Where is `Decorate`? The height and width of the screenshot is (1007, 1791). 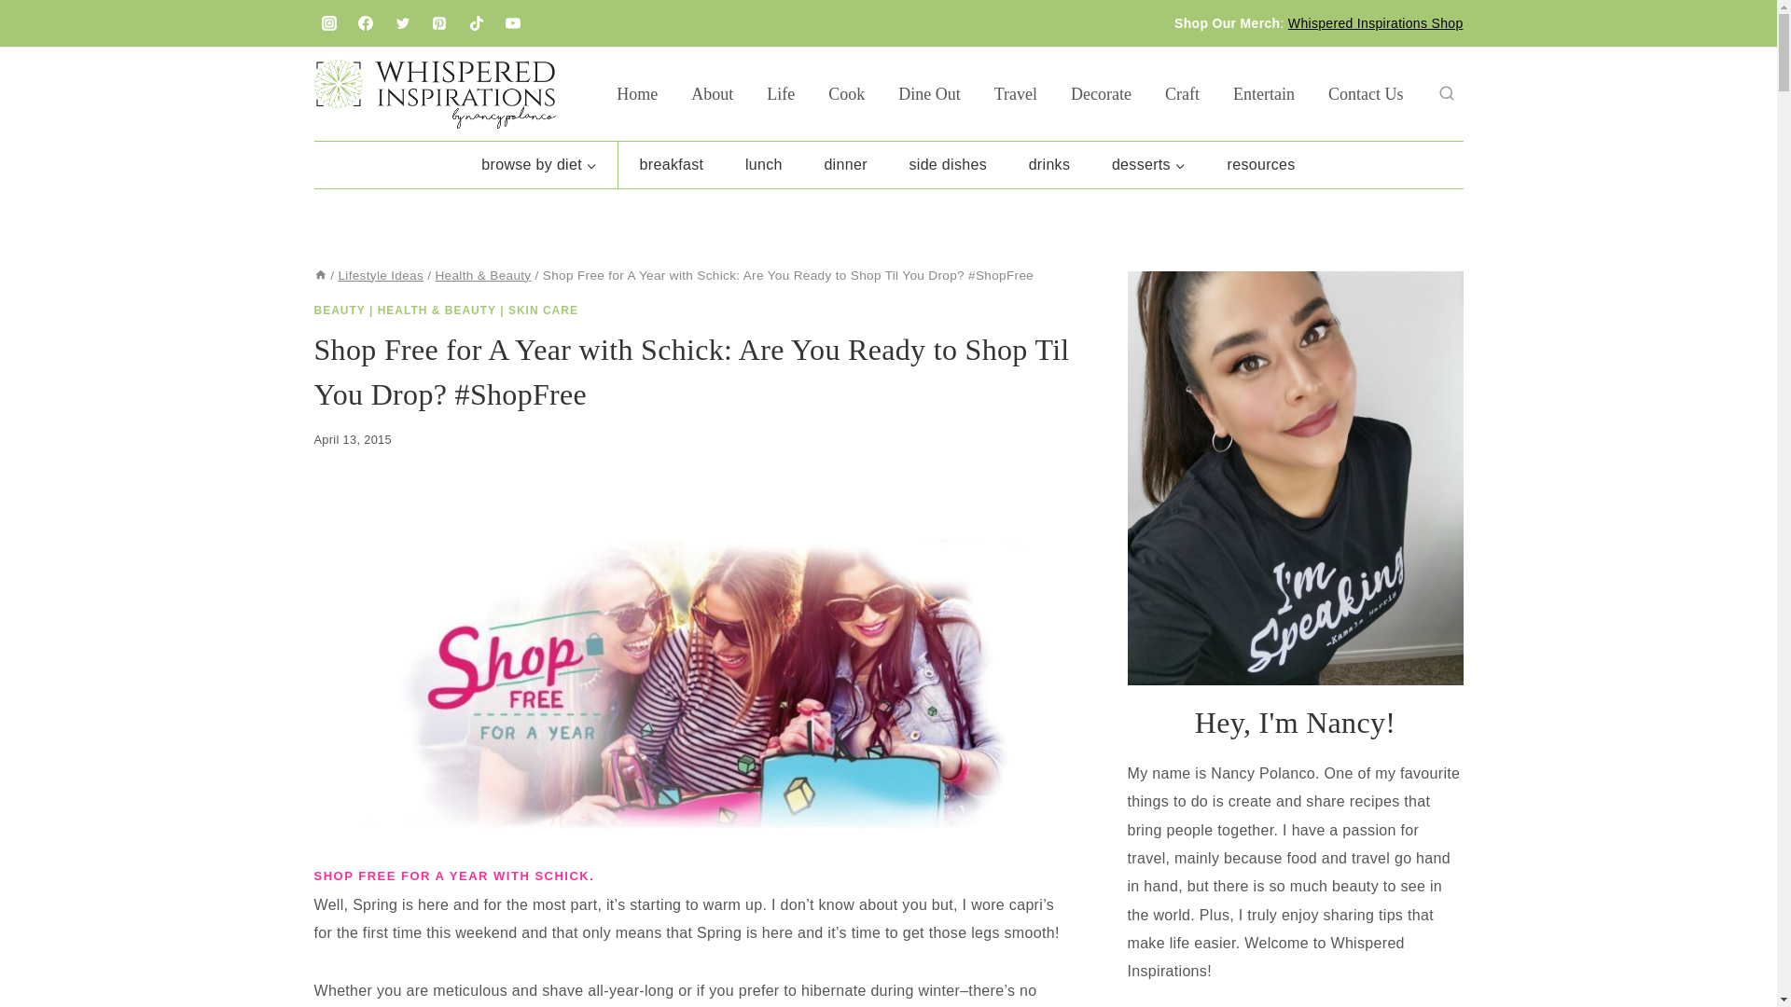
Decorate is located at coordinates (1101, 93).